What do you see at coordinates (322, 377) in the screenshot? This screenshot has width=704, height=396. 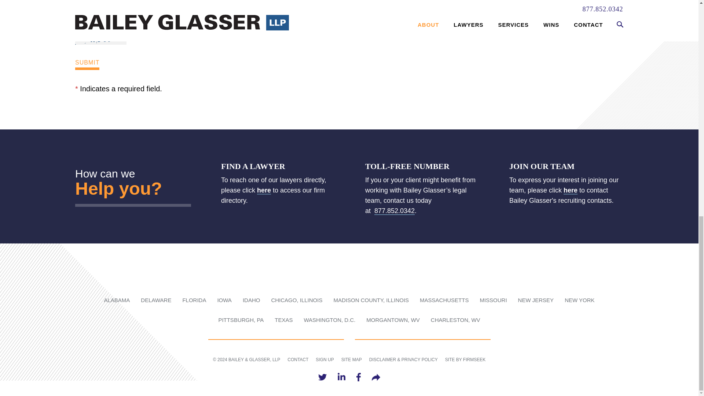 I see `Twitter` at bounding box center [322, 377].